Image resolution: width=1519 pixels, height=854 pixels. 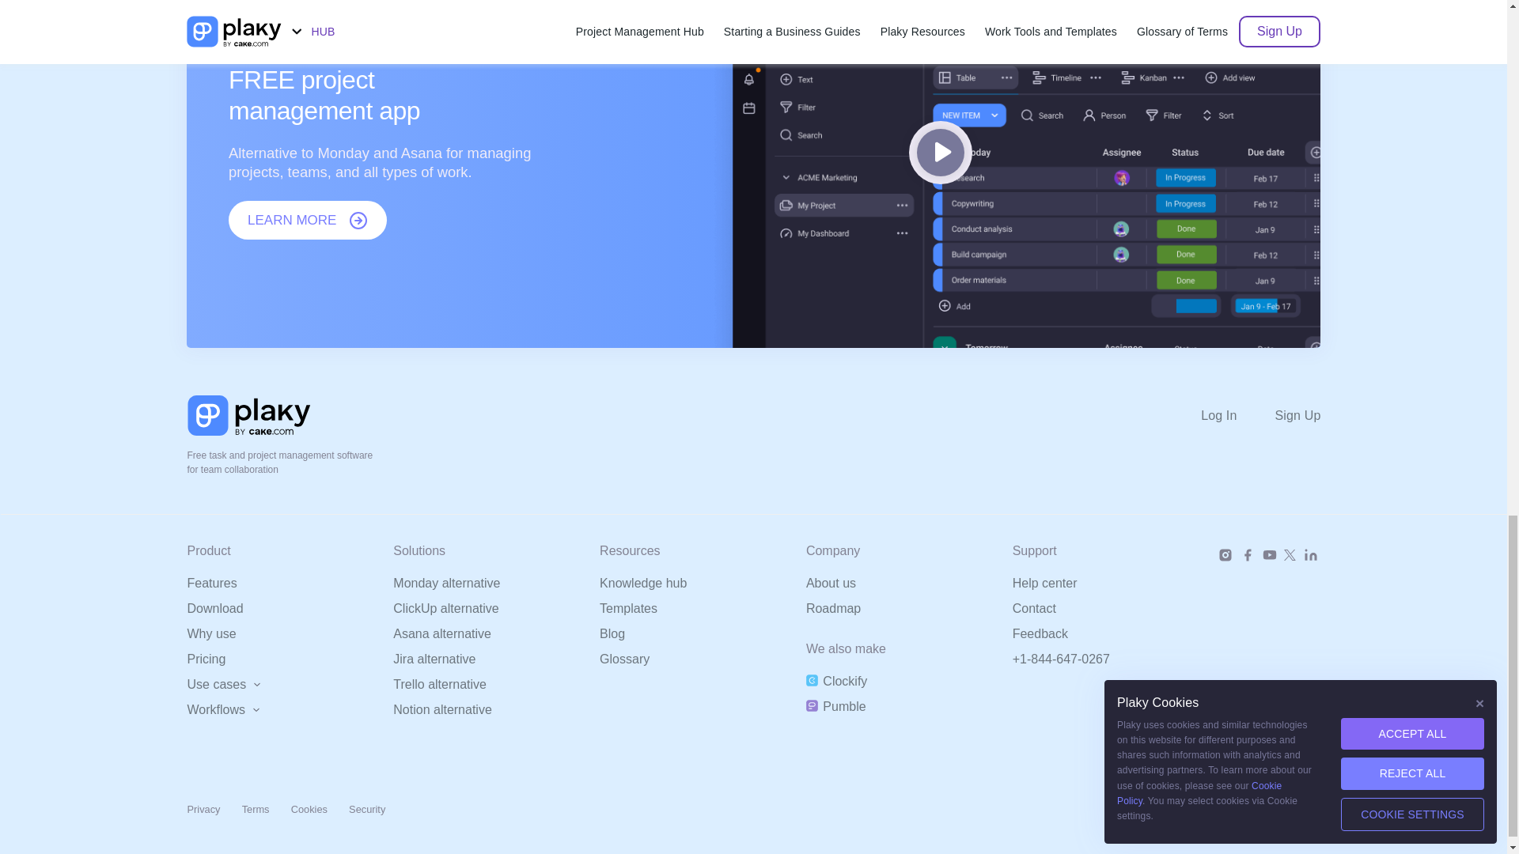 What do you see at coordinates (215, 609) in the screenshot?
I see `Download` at bounding box center [215, 609].